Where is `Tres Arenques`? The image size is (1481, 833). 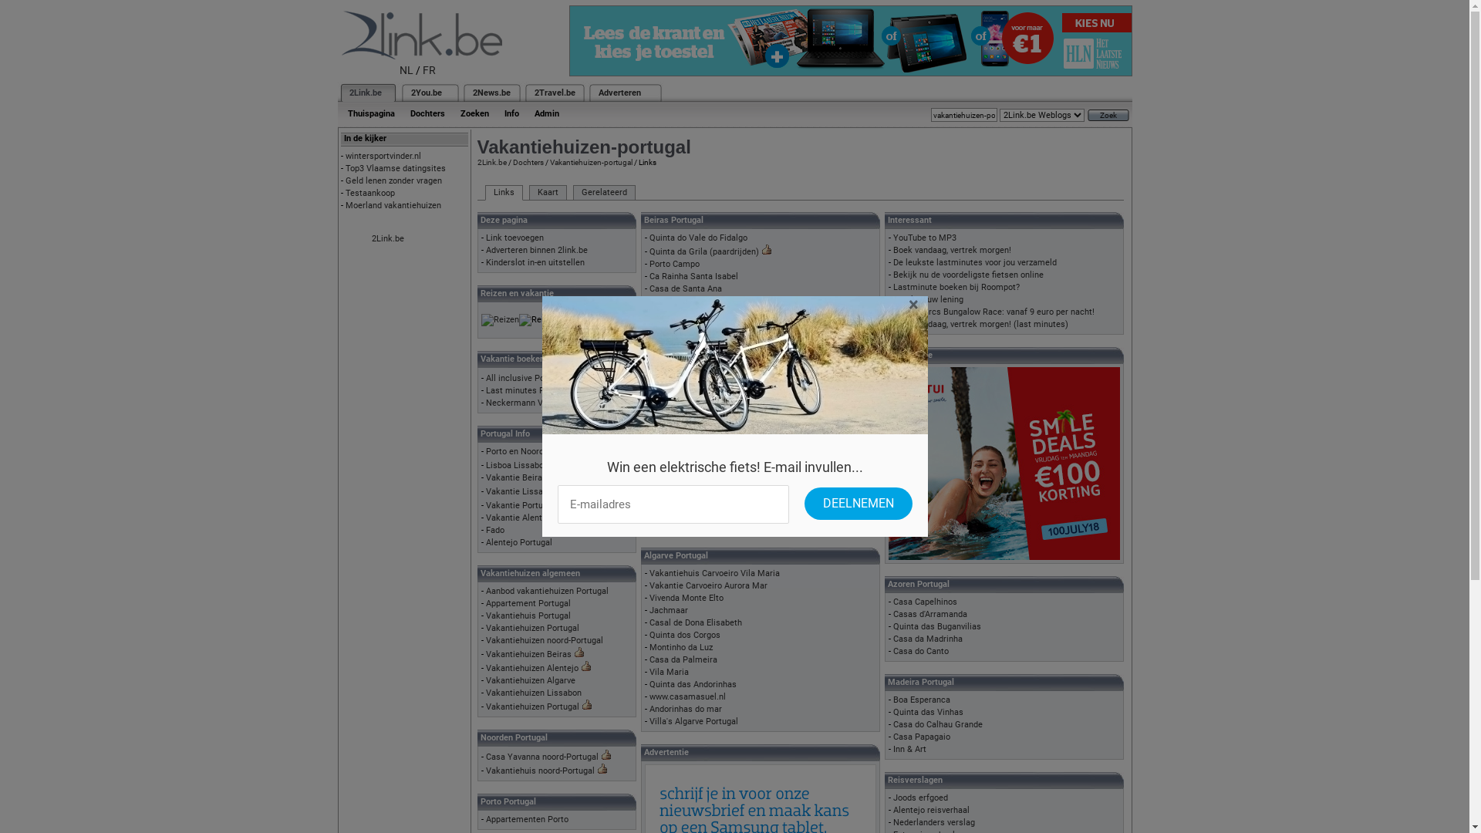
Tres Arenques is located at coordinates (677, 500).